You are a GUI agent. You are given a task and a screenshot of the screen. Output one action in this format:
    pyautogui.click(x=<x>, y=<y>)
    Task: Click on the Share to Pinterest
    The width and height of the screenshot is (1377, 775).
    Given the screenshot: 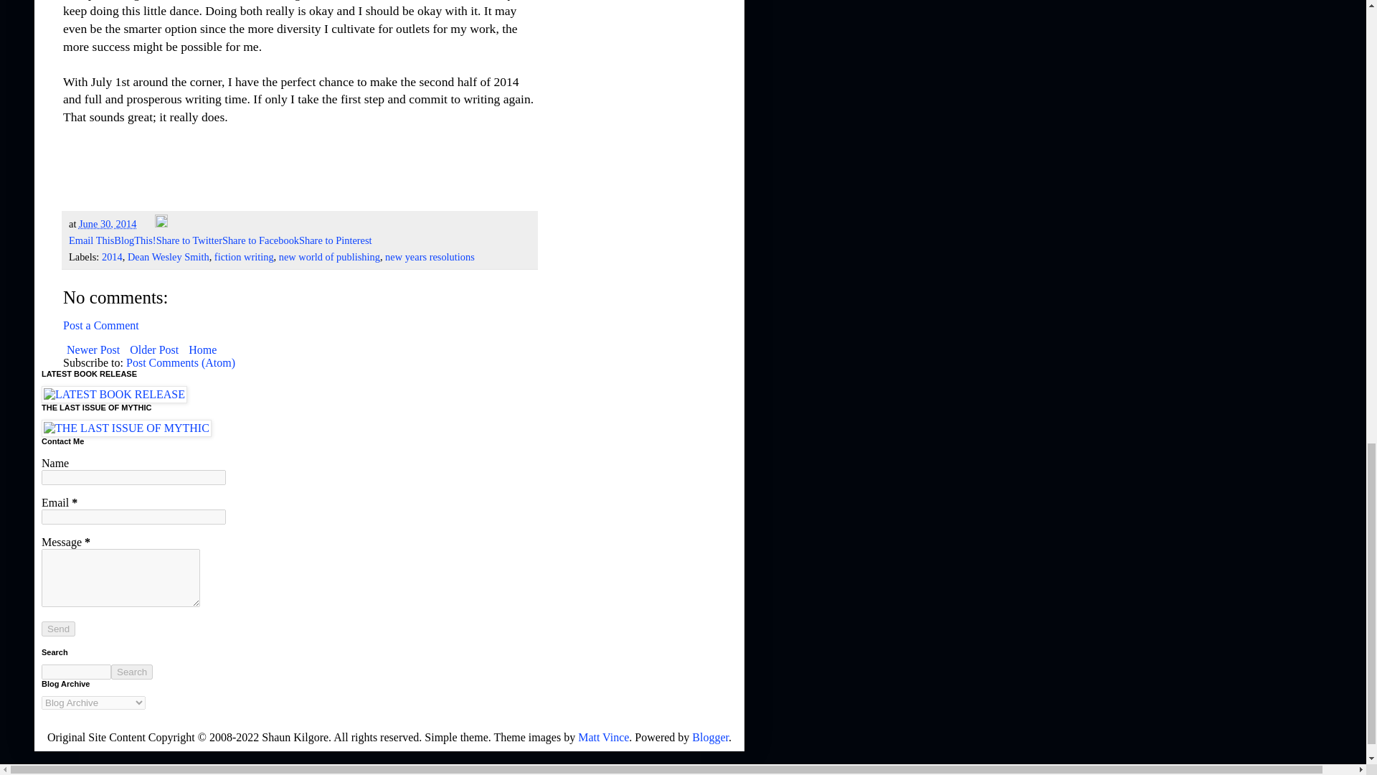 What is the action you would take?
    pyautogui.click(x=335, y=240)
    